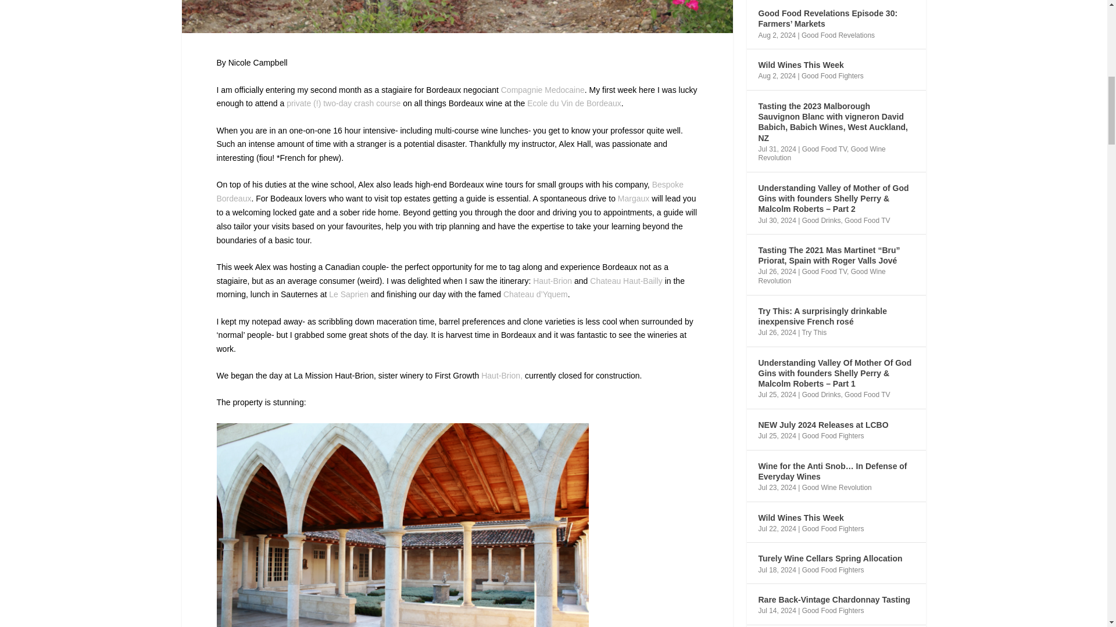 This screenshot has height=627, width=1116. Describe the element at coordinates (402, 525) in the screenshot. I see `Haut Brion entrance ` at that location.